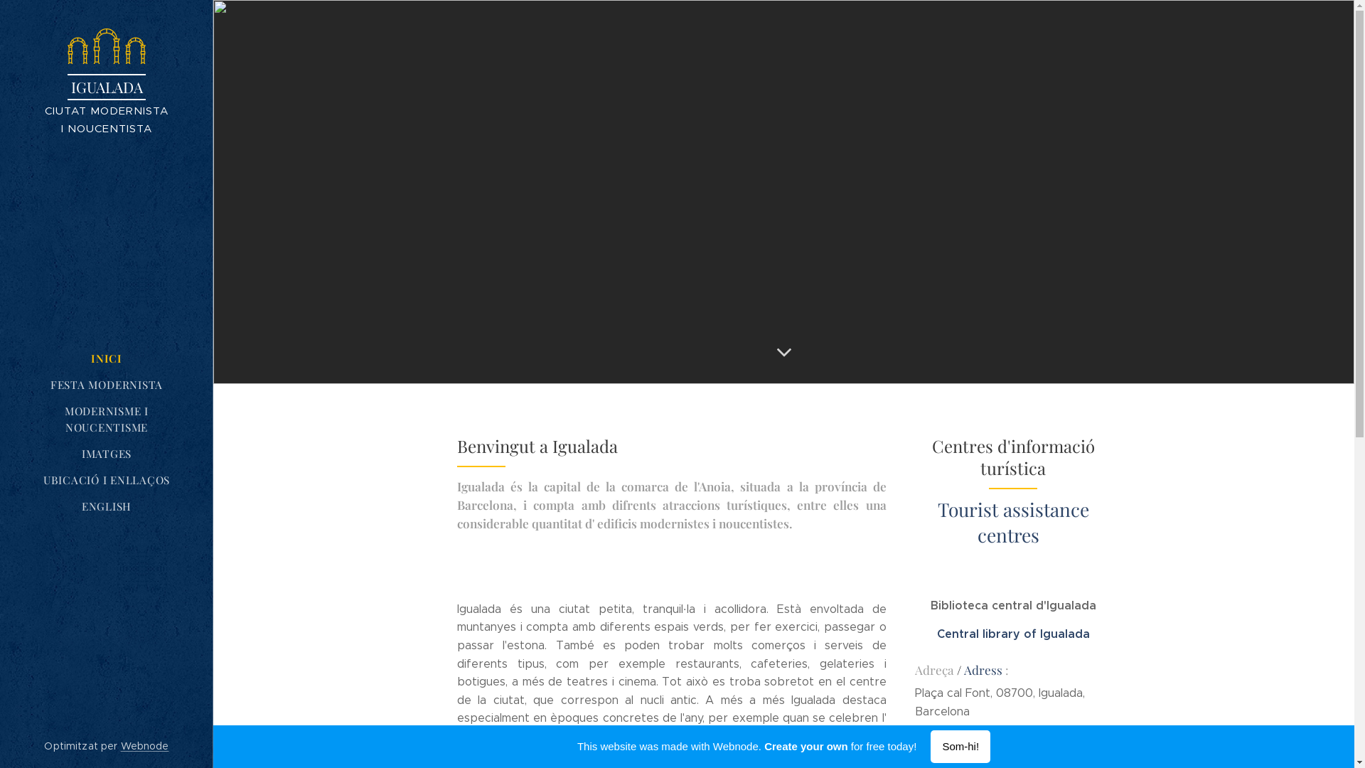 The height and width of the screenshot is (768, 1365). Describe the element at coordinates (107, 358) in the screenshot. I see `INICI` at that location.